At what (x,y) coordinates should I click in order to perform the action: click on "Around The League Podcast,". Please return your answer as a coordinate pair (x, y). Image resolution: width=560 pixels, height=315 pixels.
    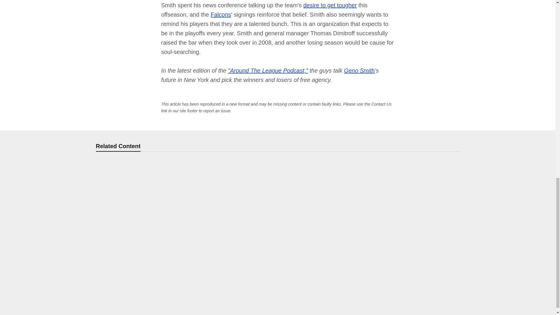
    Looking at the image, I should click on (268, 71).